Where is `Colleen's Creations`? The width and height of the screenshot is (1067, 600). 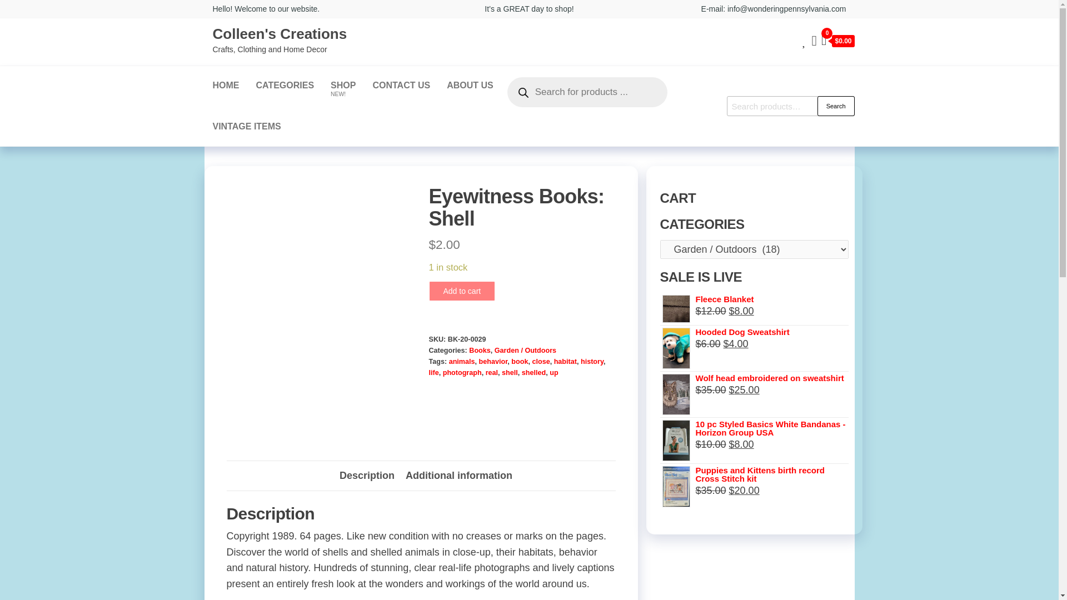
Colleen's Creations is located at coordinates (280, 33).